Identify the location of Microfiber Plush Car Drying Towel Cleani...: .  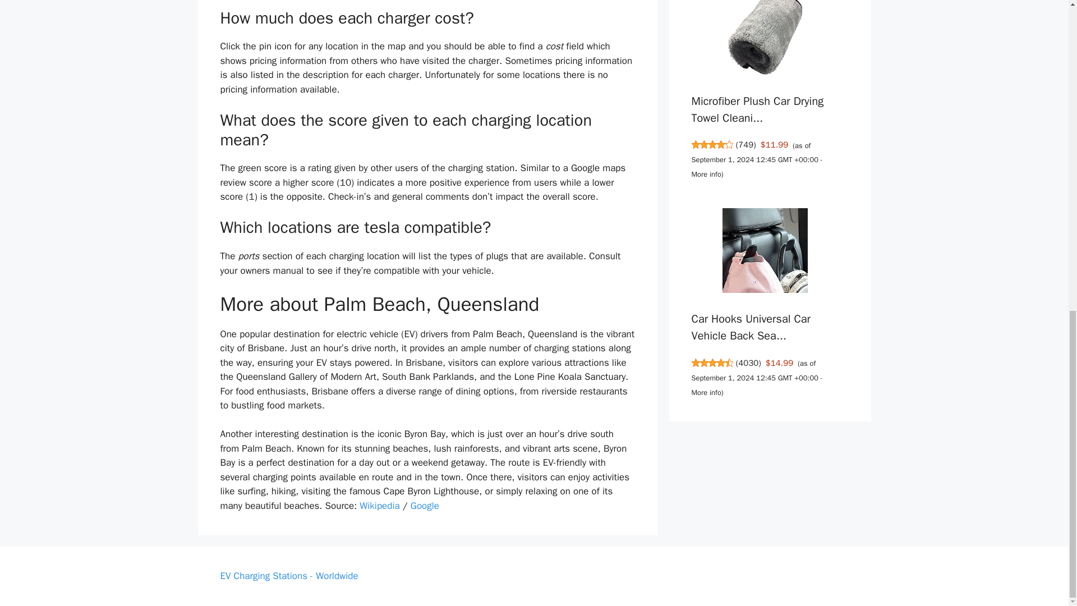
(765, 42).